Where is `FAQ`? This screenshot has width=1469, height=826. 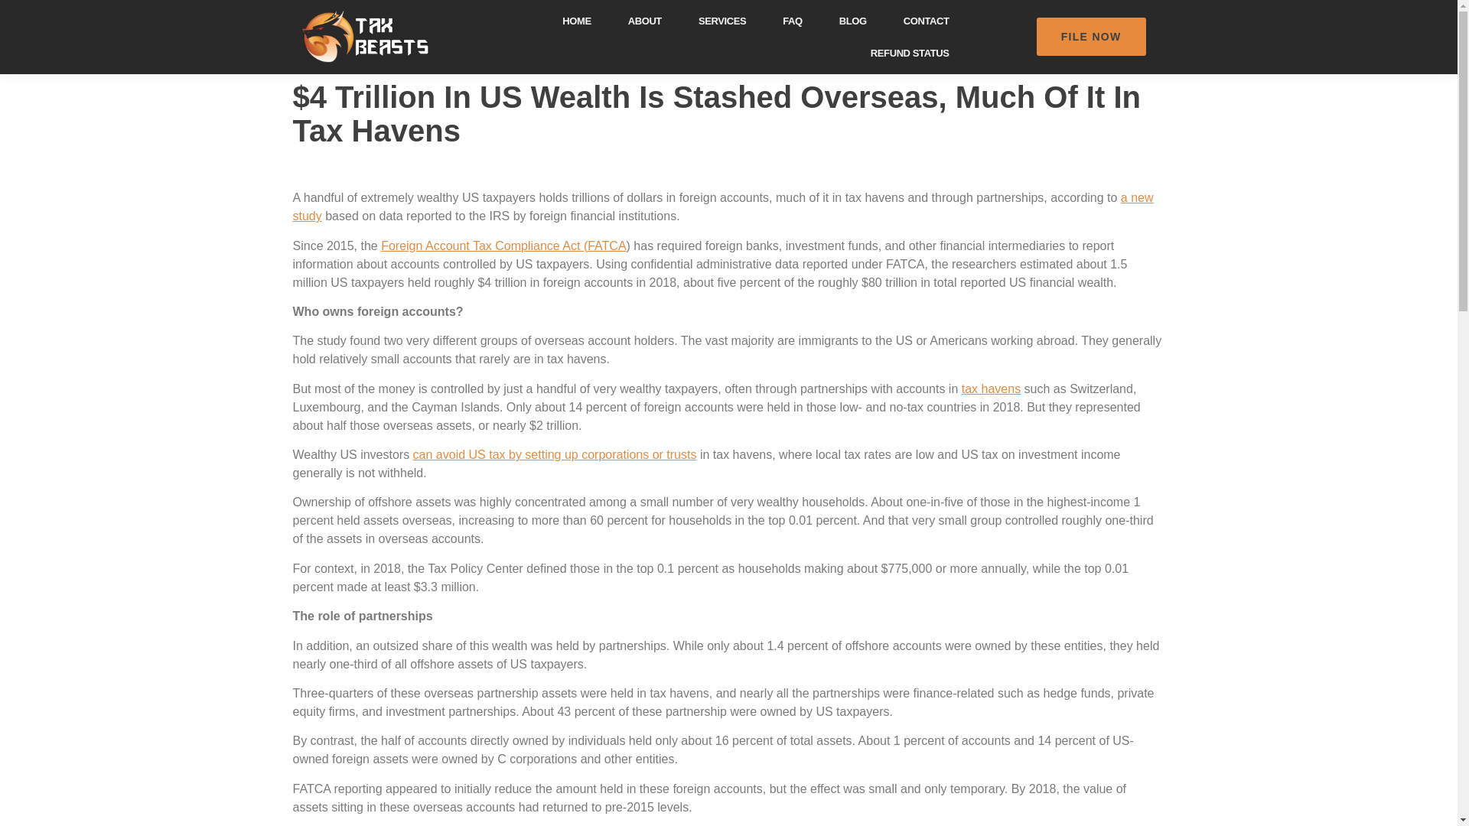 FAQ is located at coordinates (793, 20).